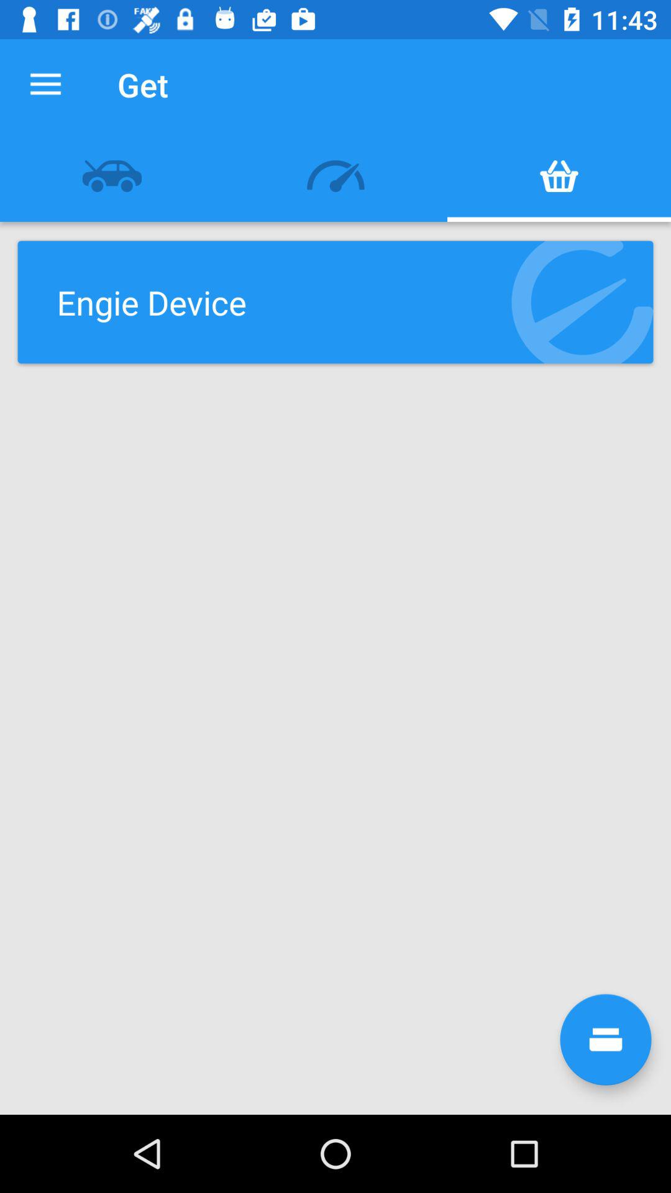 This screenshot has width=671, height=1193. What do you see at coordinates (112, 176) in the screenshot?
I see `select item above the engie device icon` at bounding box center [112, 176].